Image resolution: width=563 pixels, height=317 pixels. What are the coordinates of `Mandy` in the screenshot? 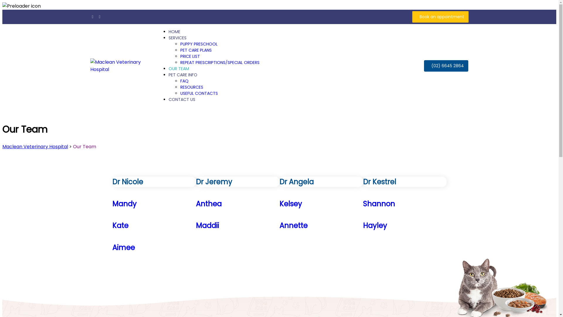 It's located at (154, 204).